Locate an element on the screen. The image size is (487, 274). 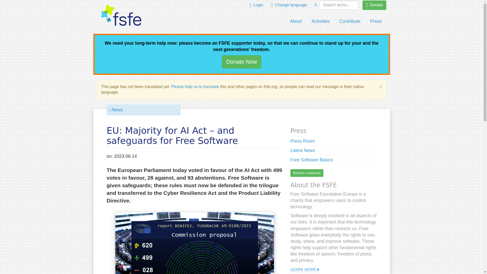
Donate is located at coordinates (374, 5).